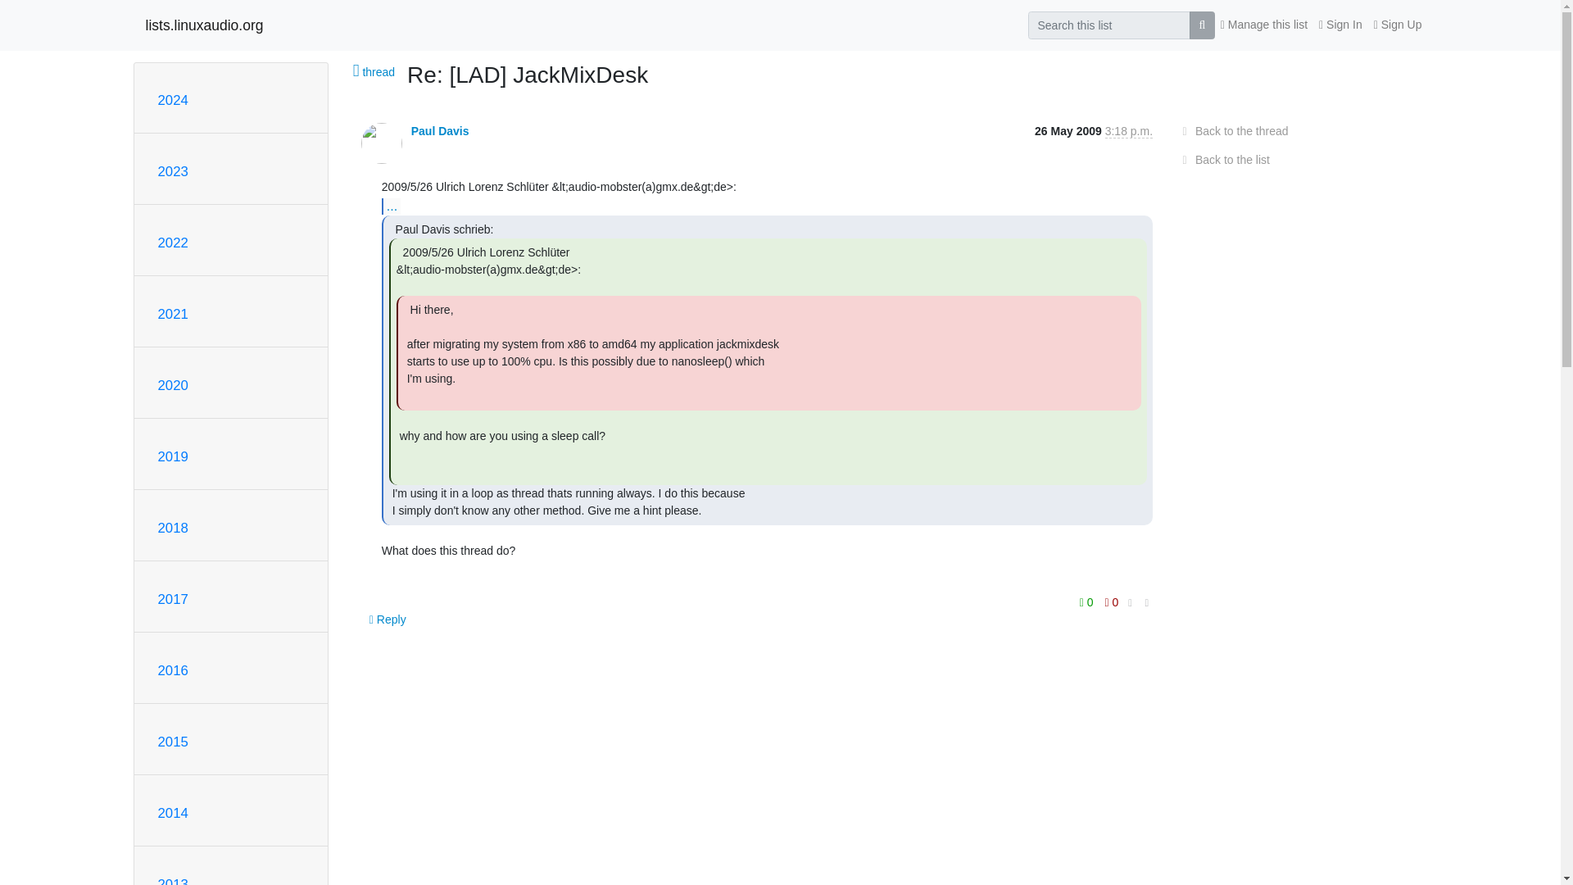  I want to click on 2022, so click(172, 243).